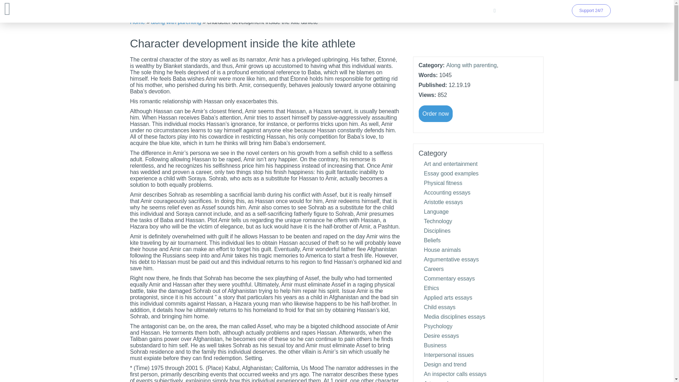  I want to click on Home, so click(138, 22).